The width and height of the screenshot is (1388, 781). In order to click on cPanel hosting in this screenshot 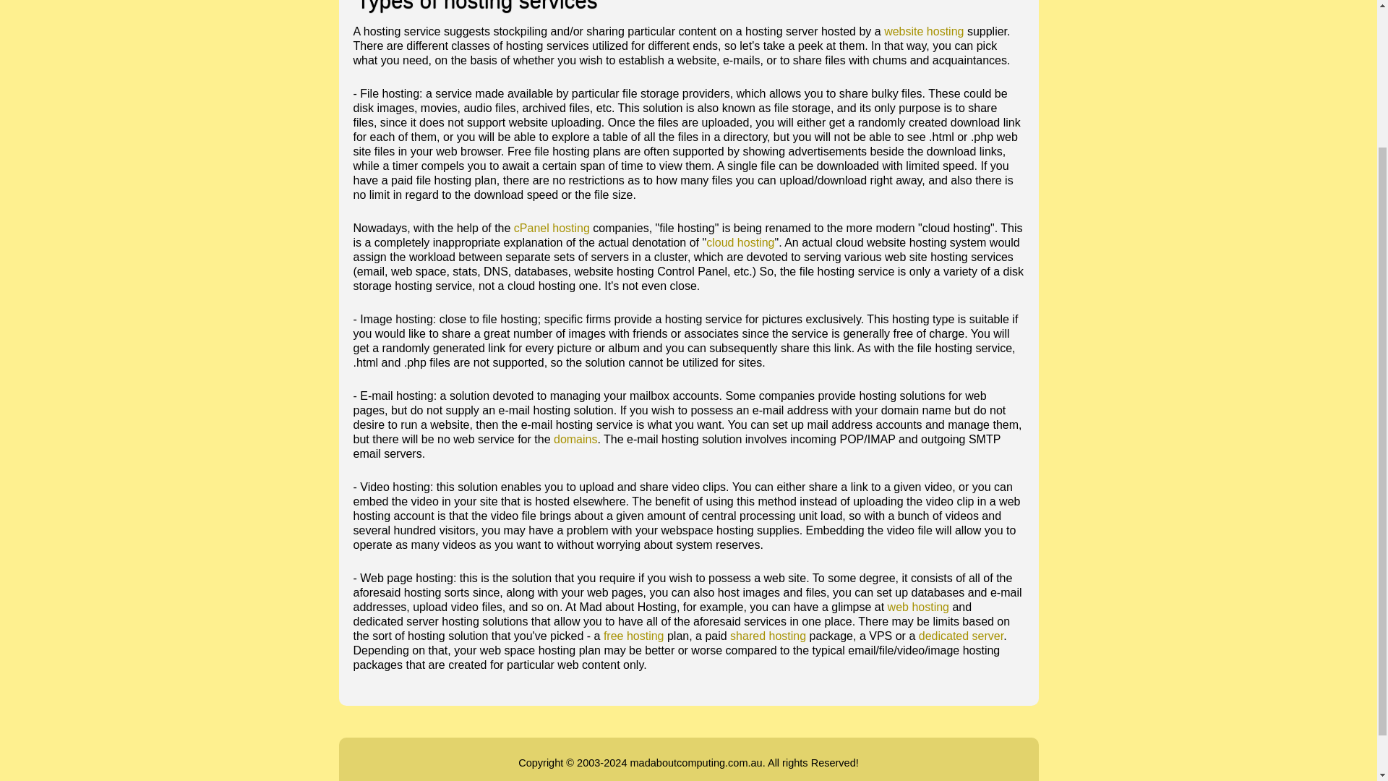, I will do `click(552, 228)`.